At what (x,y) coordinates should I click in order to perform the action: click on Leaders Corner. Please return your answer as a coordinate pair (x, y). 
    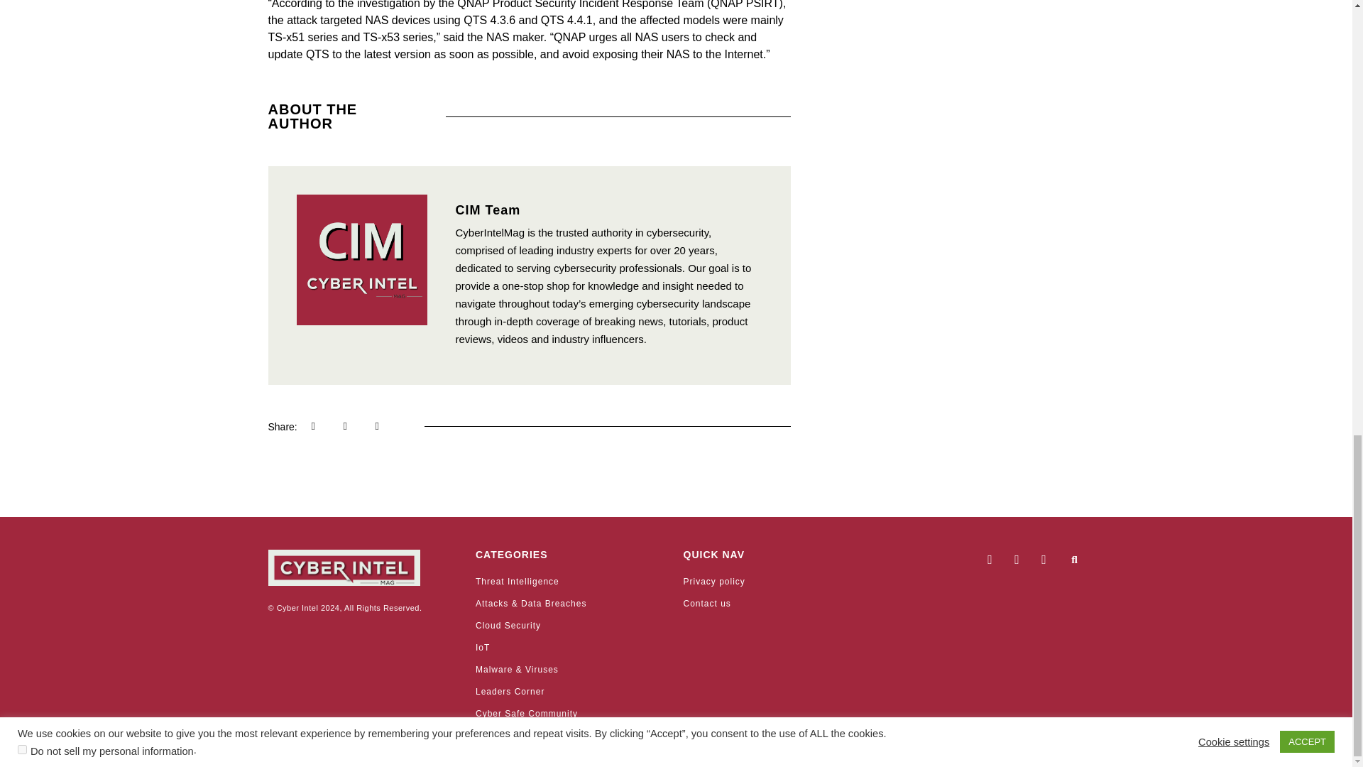
    Looking at the image, I should click on (572, 692).